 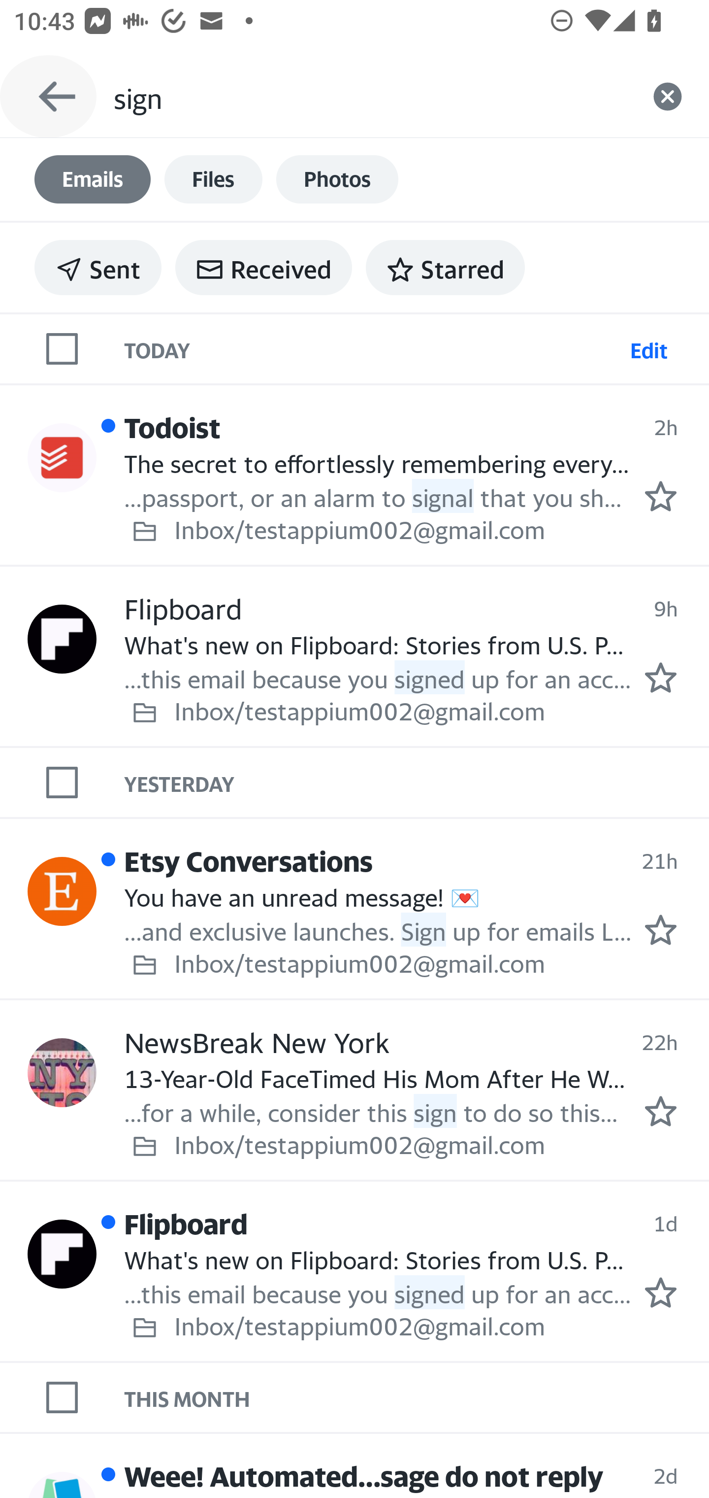 I want to click on Profile
Flipboard, so click(x=62, y=1254).